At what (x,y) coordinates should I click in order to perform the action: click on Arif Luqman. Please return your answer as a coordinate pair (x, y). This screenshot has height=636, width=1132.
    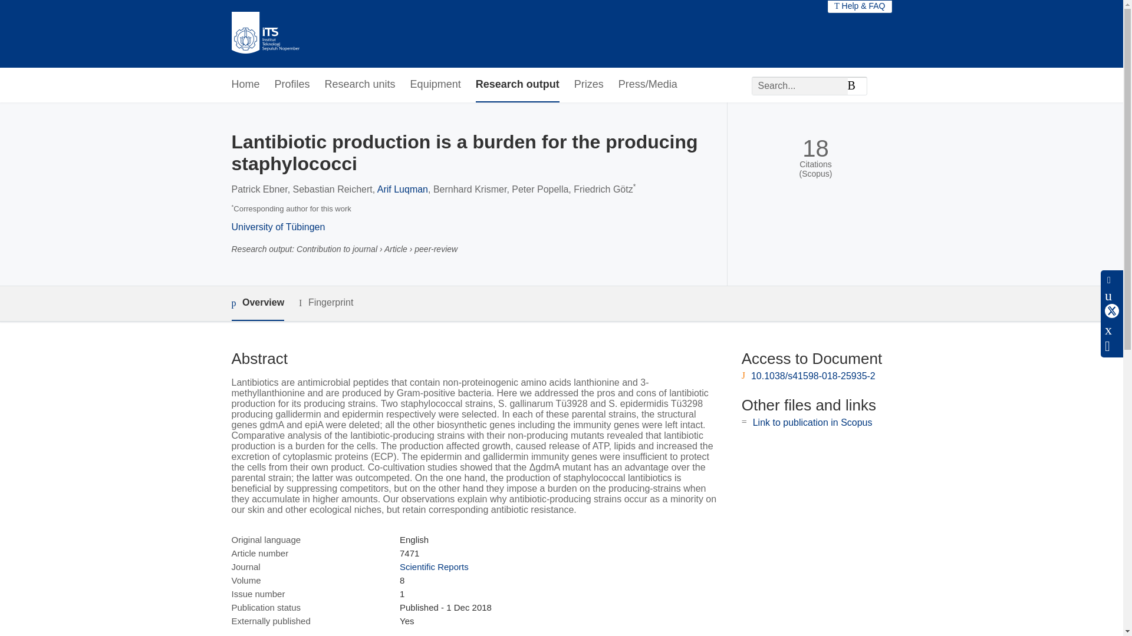
    Looking at the image, I should click on (402, 190).